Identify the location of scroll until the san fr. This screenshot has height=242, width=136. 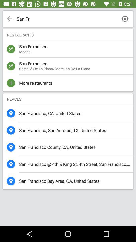
(66, 19).